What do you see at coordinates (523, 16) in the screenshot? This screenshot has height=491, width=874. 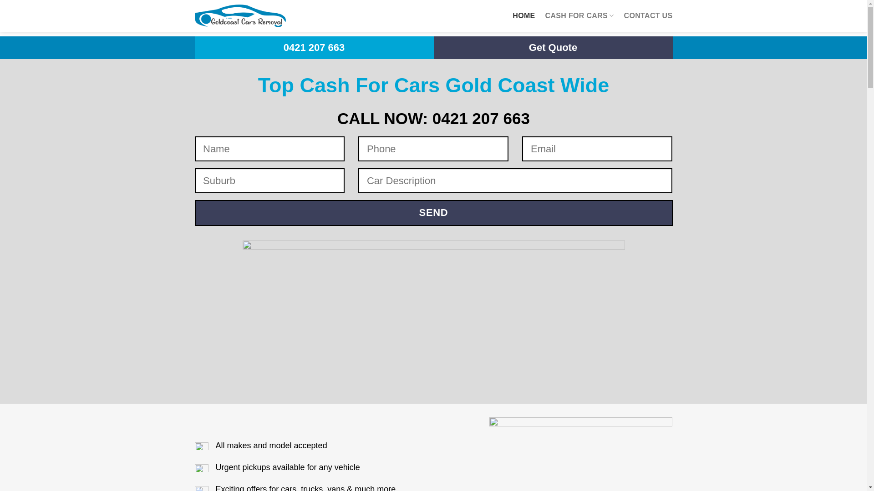 I see `HOME` at bounding box center [523, 16].